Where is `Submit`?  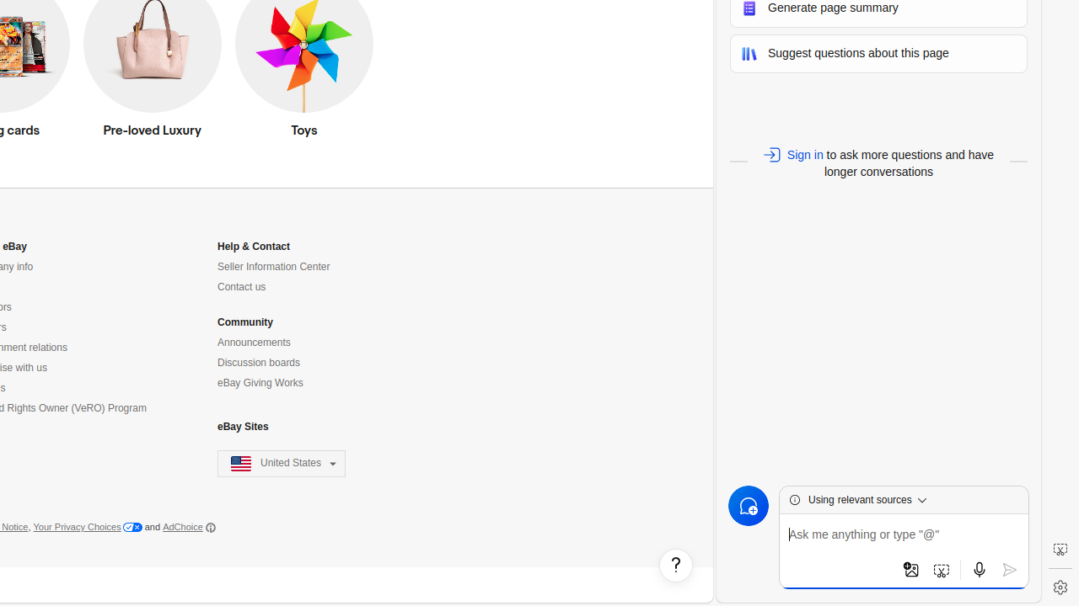
Submit is located at coordinates (1010, 570).